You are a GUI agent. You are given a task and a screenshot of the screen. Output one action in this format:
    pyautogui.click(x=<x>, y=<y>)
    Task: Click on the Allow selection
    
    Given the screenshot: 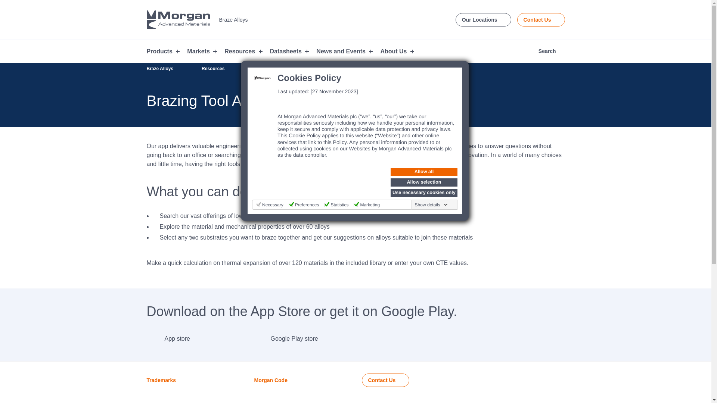 What is the action you would take?
    pyautogui.click(x=424, y=182)
    